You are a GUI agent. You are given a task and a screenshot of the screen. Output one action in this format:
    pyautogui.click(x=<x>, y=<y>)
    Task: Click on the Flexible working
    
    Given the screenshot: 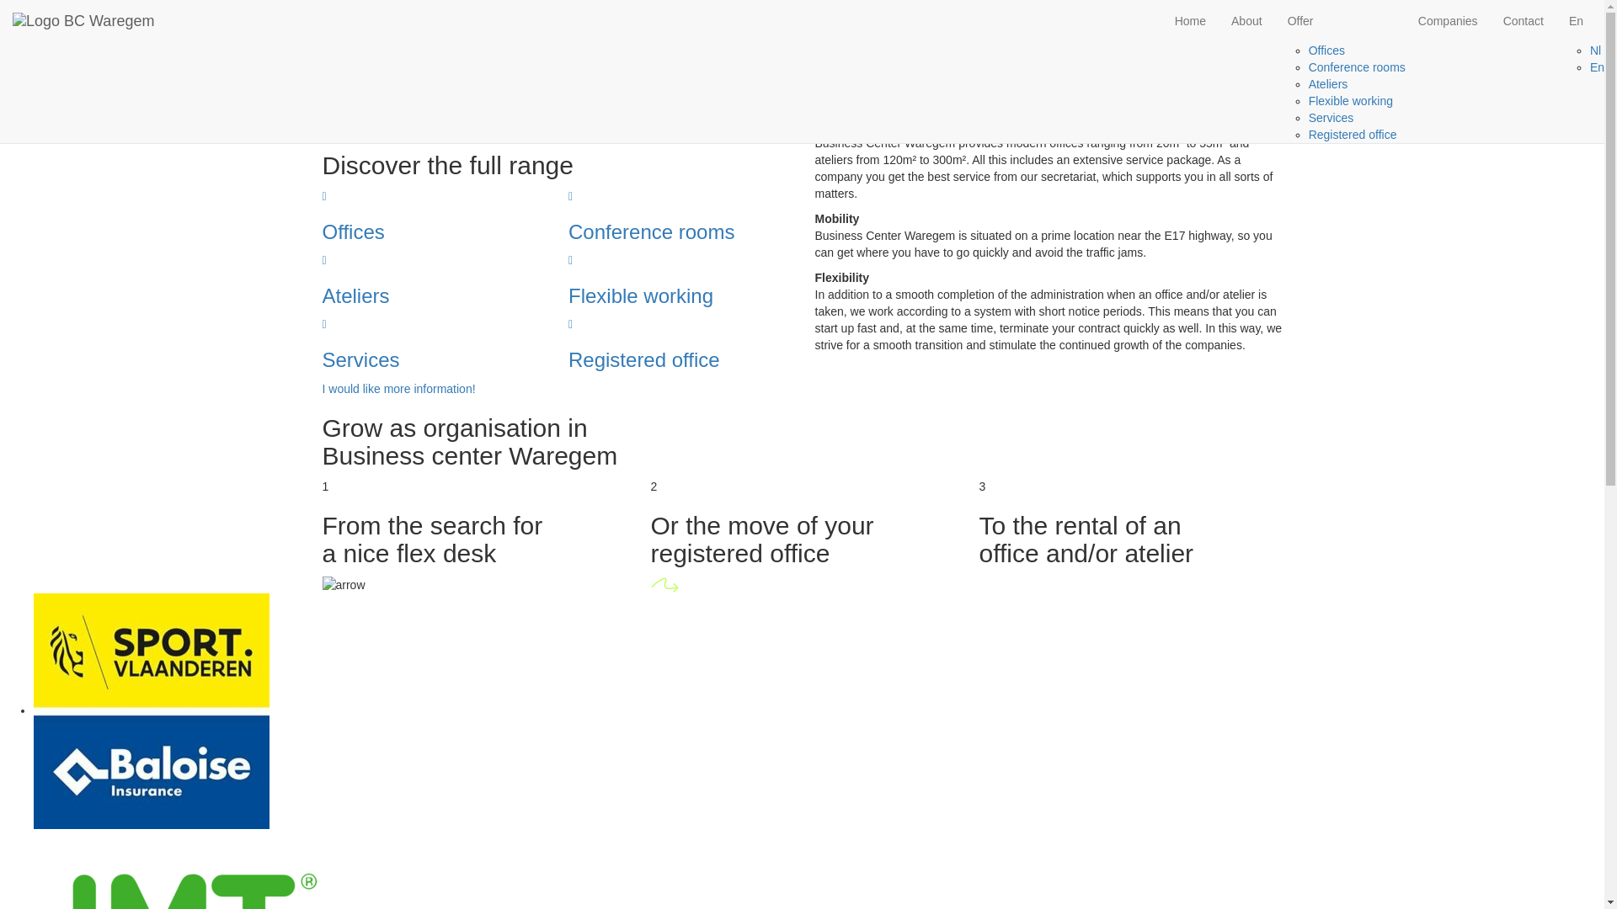 What is the action you would take?
    pyautogui.click(x=1351, y=101)
    